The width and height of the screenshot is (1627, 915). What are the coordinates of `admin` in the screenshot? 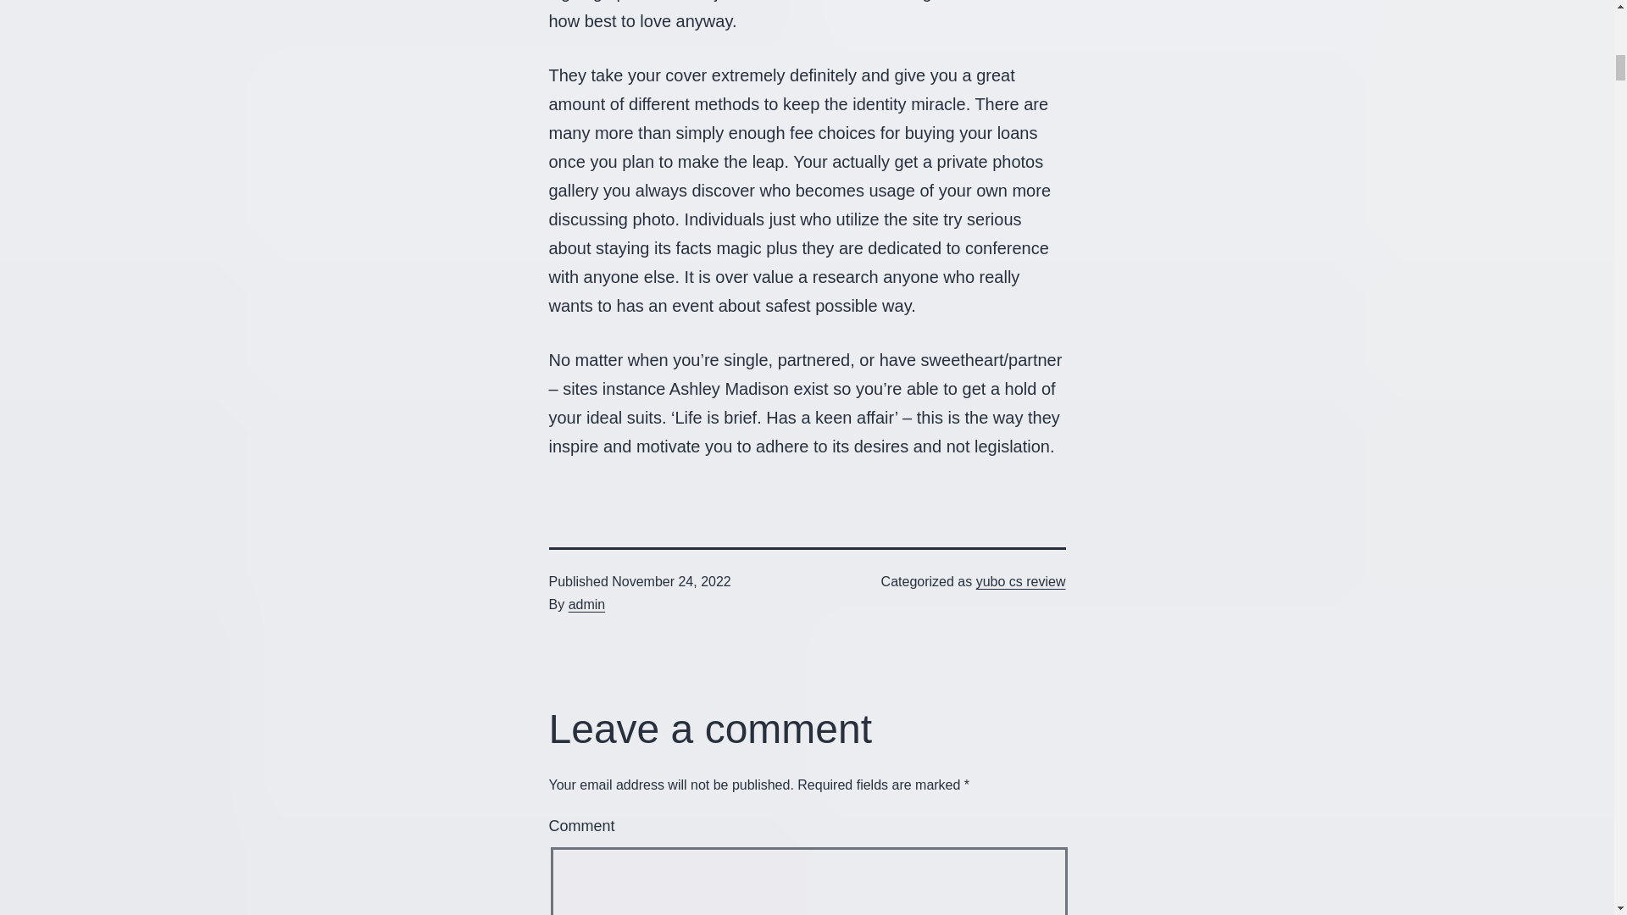 It's located at (586, 605).